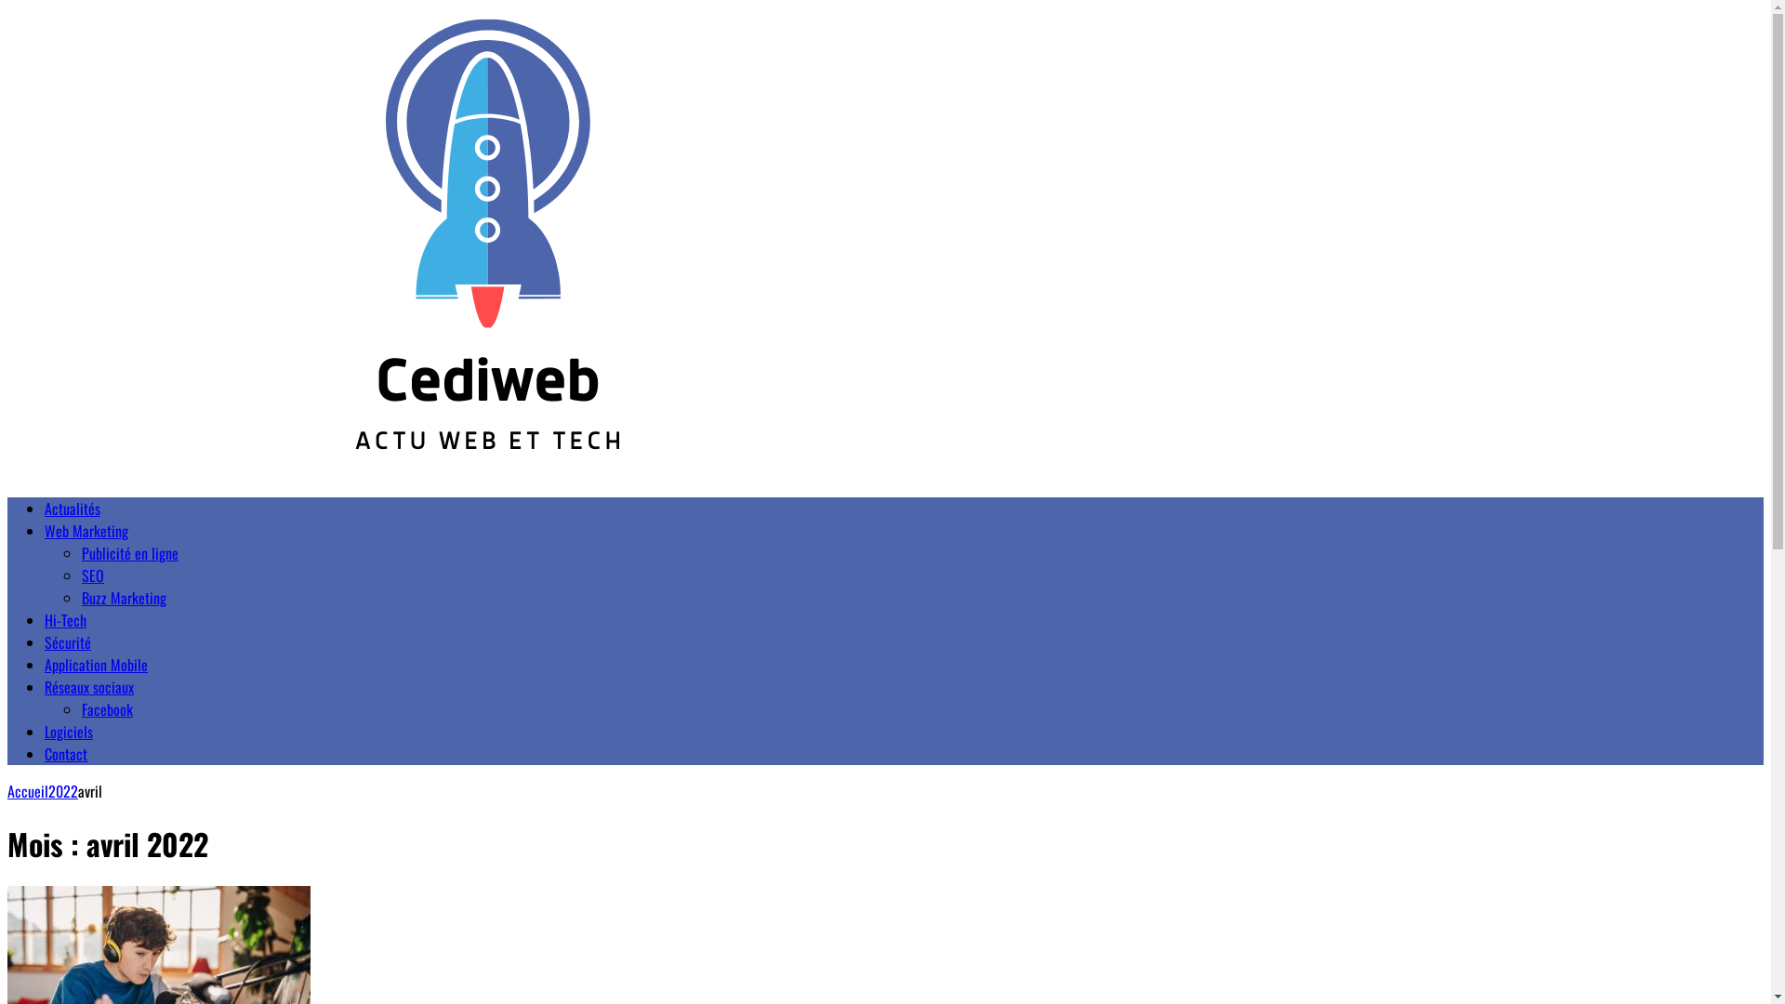 The height and width of the screenshot is (1004, 1785). Describe the element at coordinates (69, 732) in the screenshot. I see `Logiciels` at that location.